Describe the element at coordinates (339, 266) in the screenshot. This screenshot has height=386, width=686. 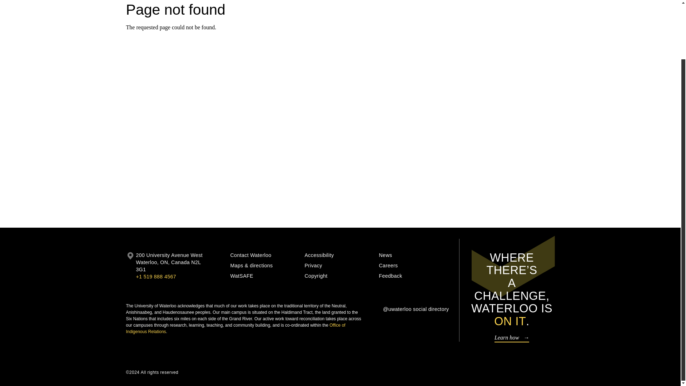
I see `Privacy` at that location.